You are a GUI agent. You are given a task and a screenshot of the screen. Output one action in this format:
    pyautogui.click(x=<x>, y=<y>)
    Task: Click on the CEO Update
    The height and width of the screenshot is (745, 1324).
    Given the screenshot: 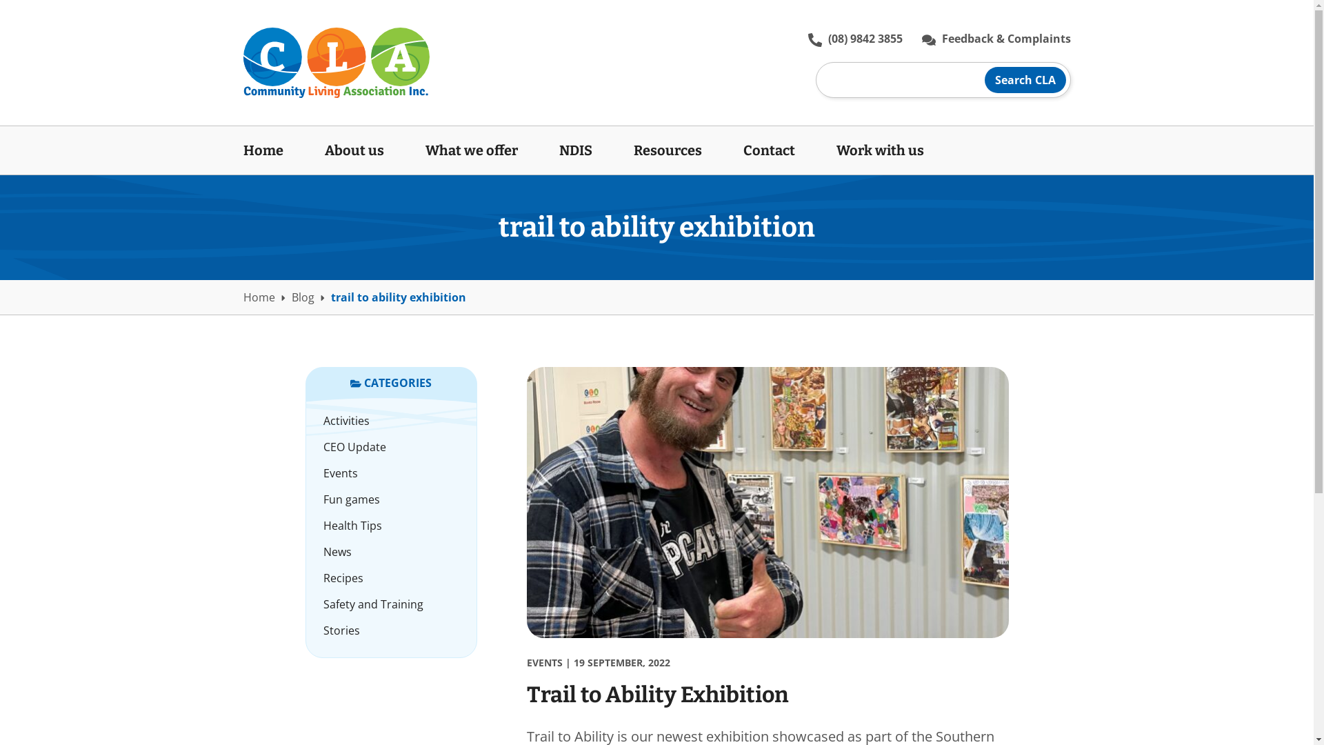 What is the action you would take?
    pyautogui.click(x=392, y=447)
    